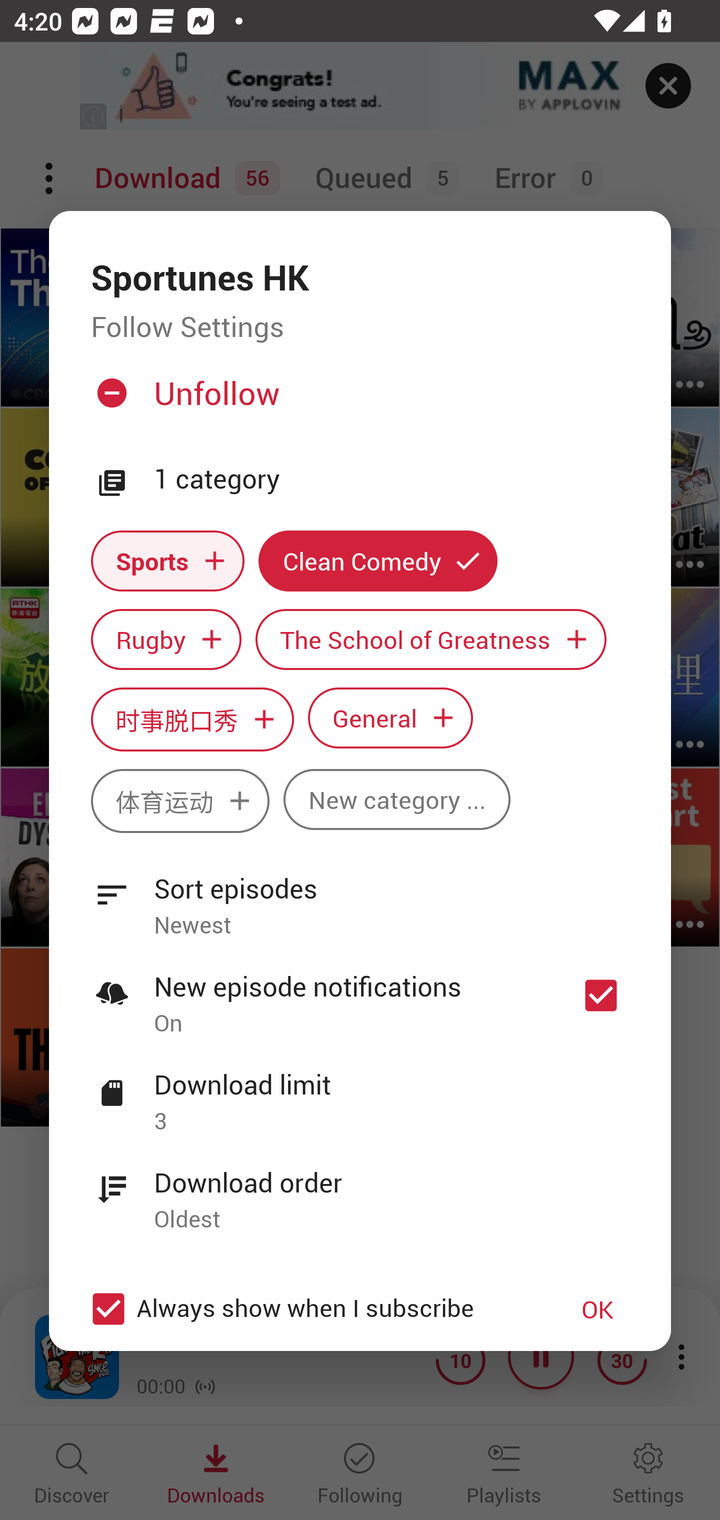 This screenshot has height=1520, width=720. What do you see at coordinates (358, 401) in the screenshot?
I see `Unfollow` at bounding box center [358, 401].